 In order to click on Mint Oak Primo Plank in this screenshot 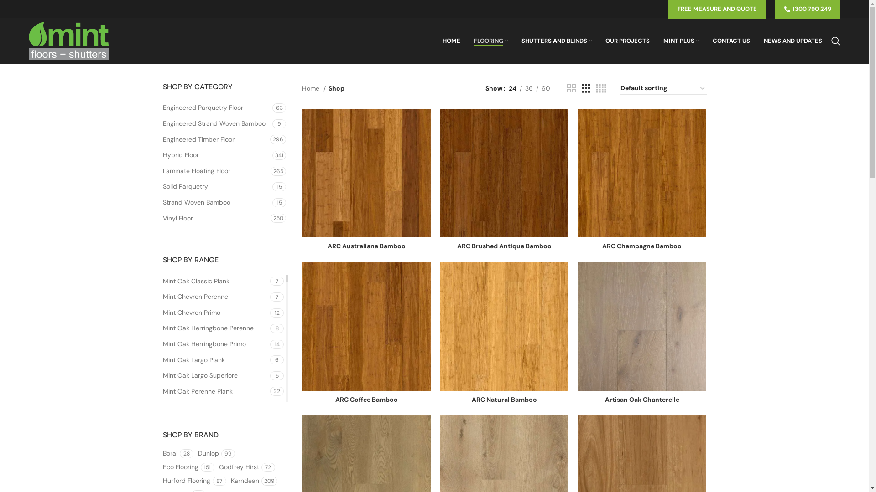, I will do `click(215, 439)`.